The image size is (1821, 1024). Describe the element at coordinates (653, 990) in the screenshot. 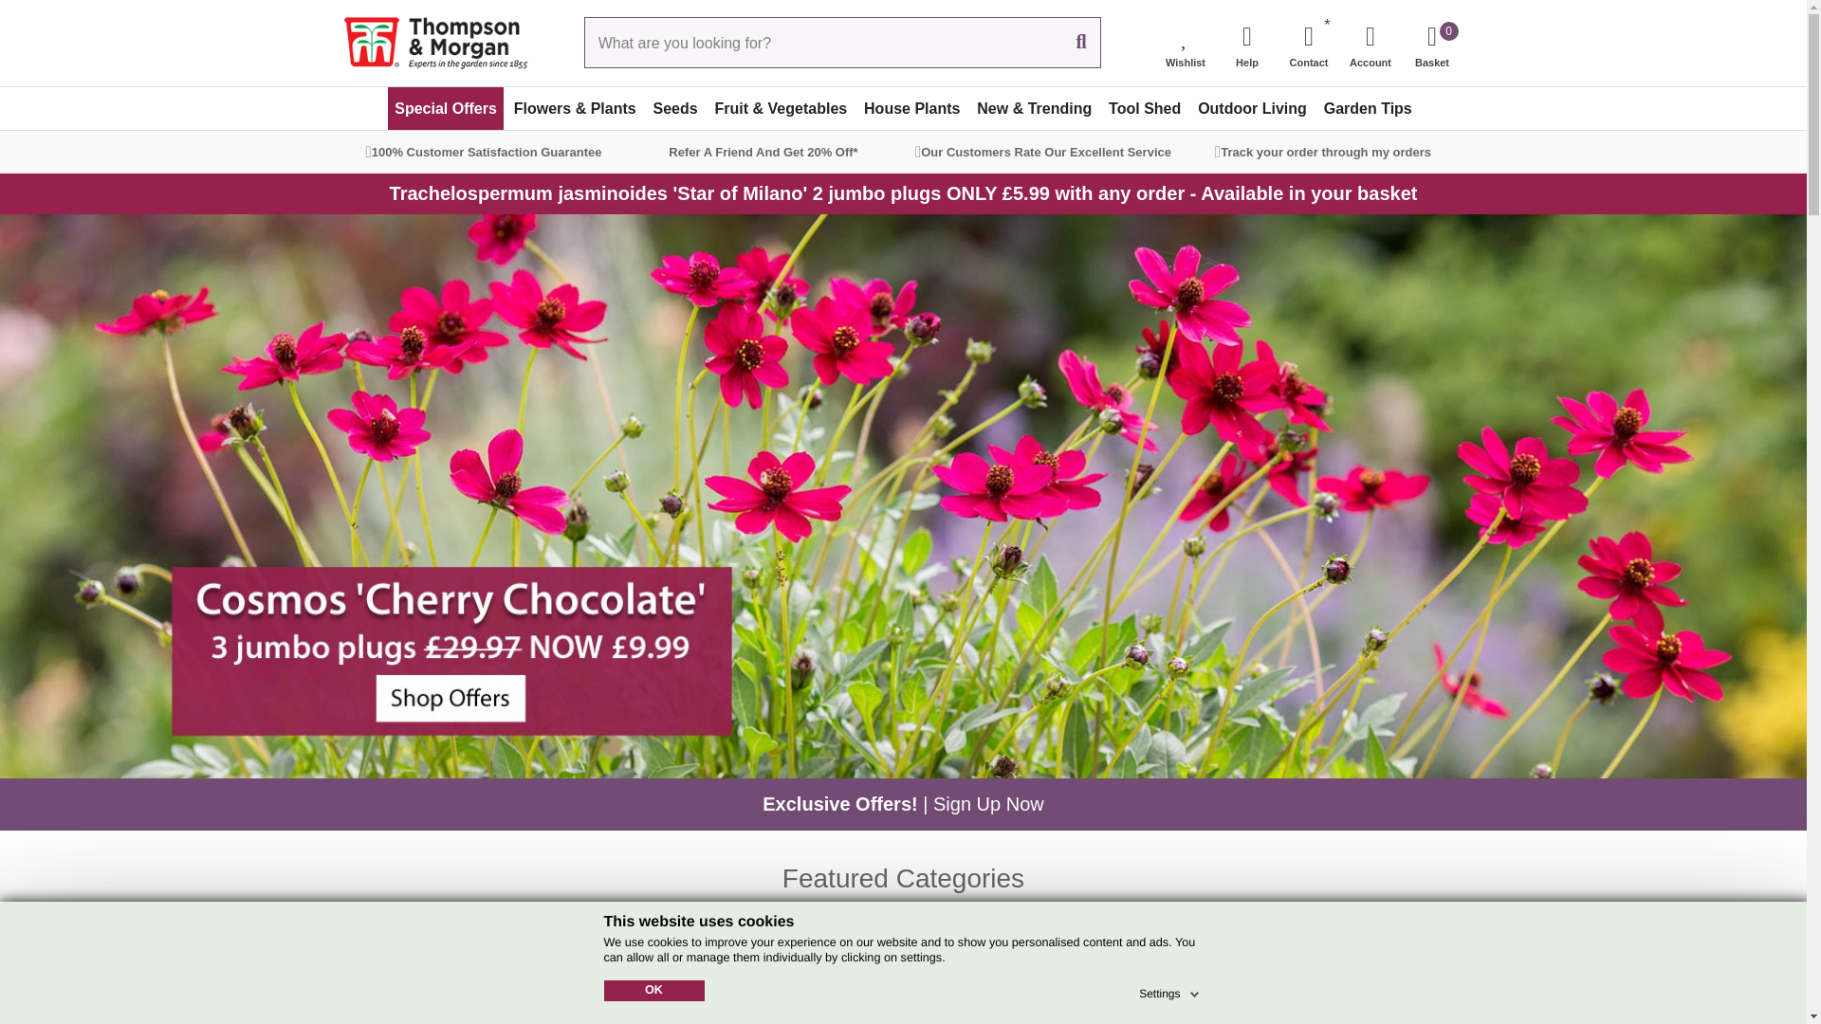

I see `OK` at that location.